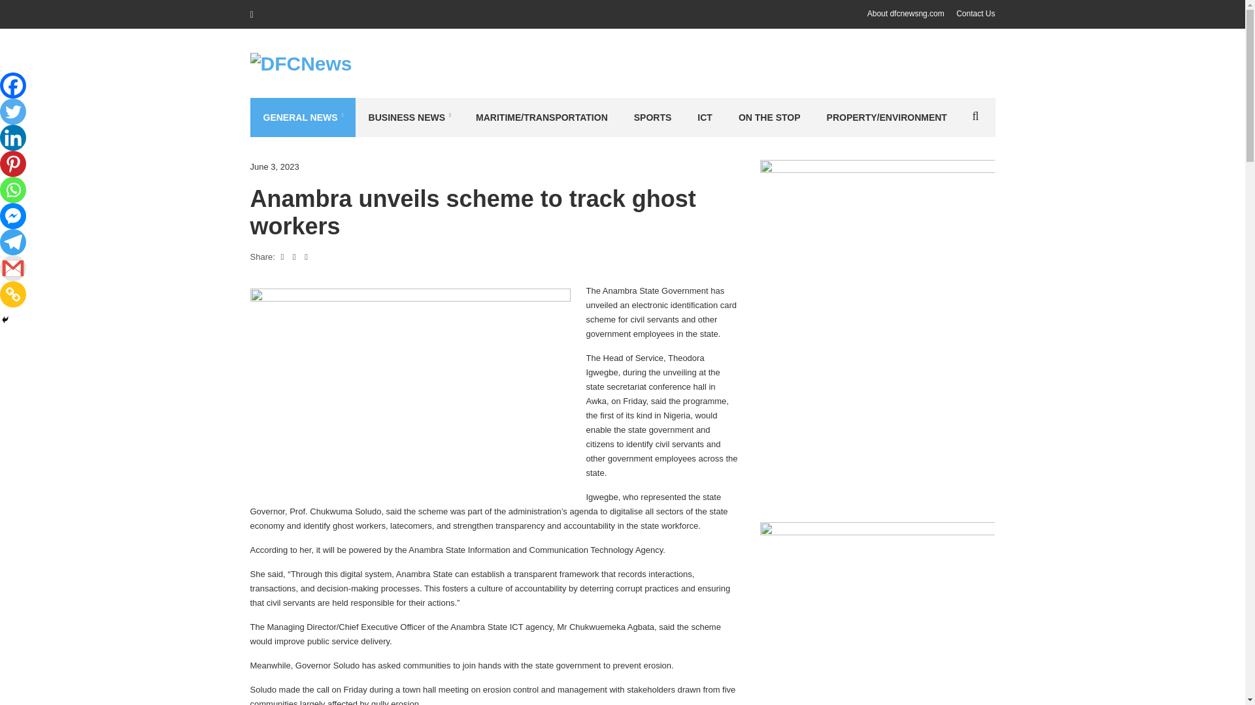  Describe the element at coordinates (5, 319) in the screenshot. I see `Hide` at that location.